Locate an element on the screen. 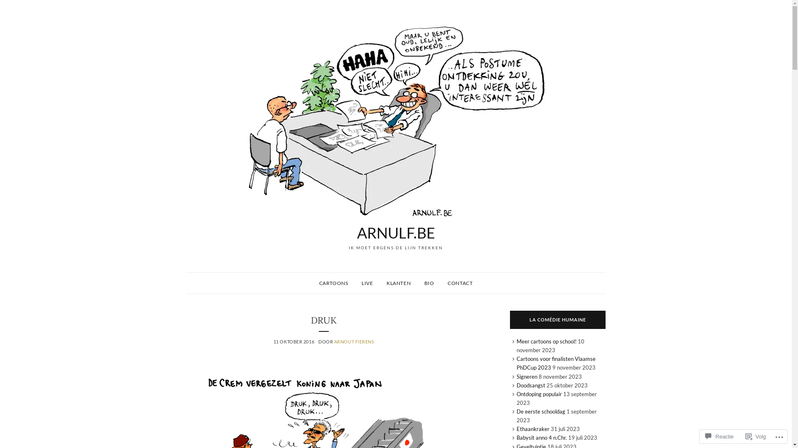 The height and width of the screenshot is (448, 798). BIO is located at coordinates (429, 283).